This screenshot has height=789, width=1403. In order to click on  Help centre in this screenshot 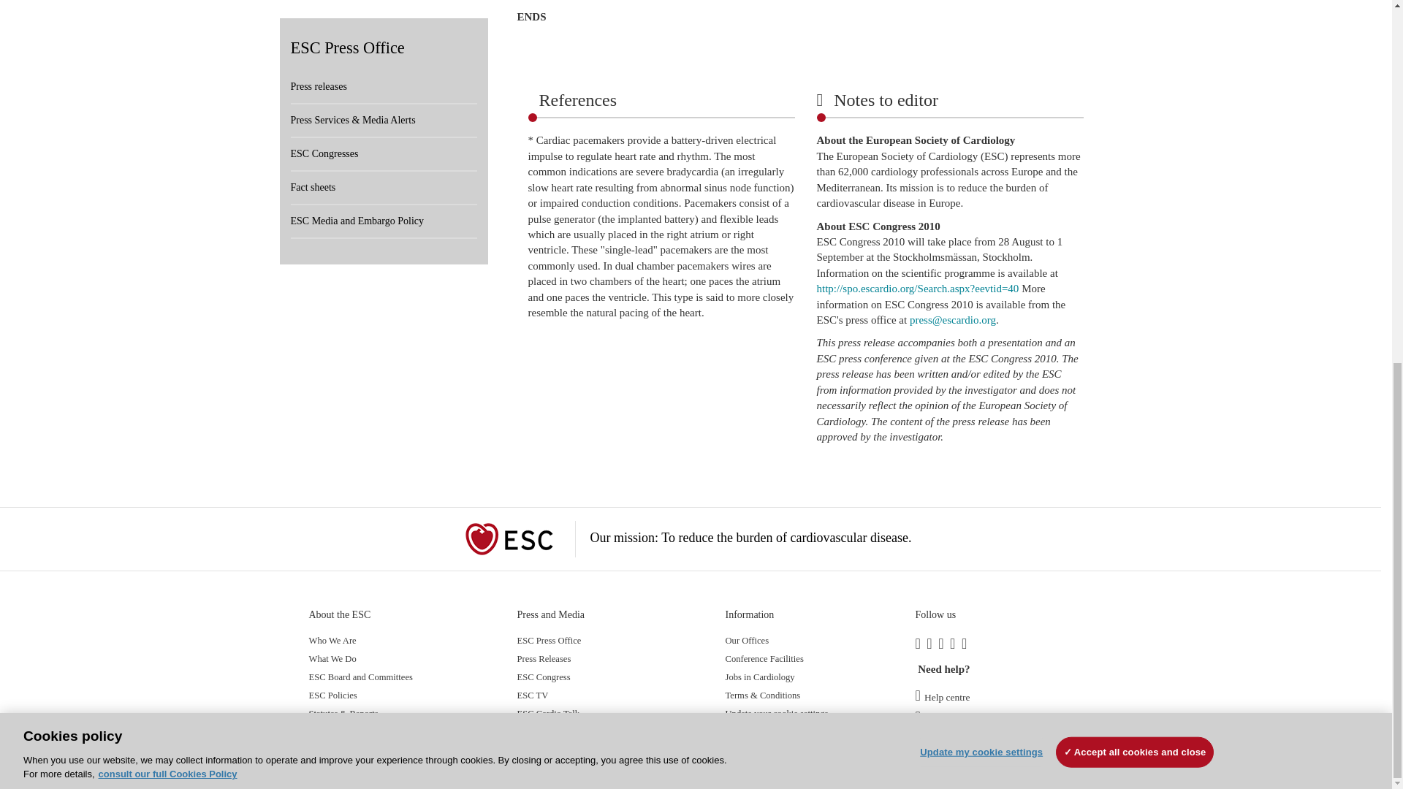, I will do `click(941, 697)`.